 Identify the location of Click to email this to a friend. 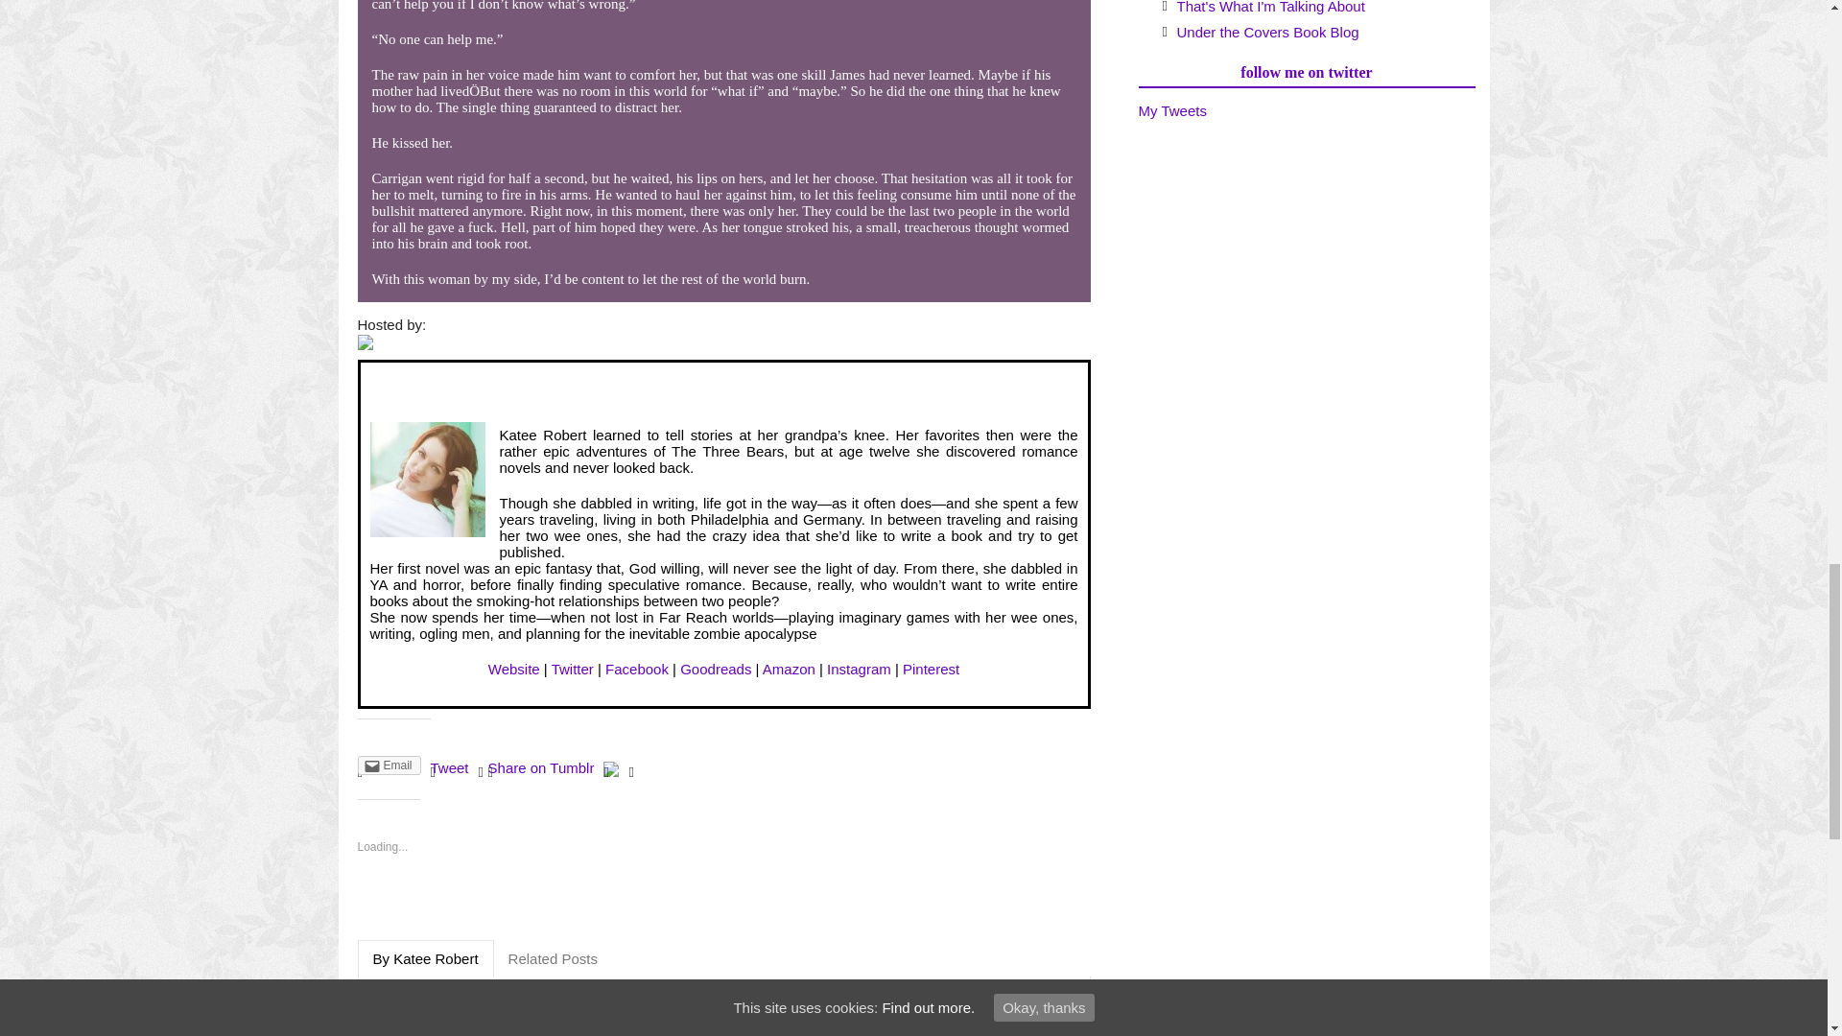
(388, 765).